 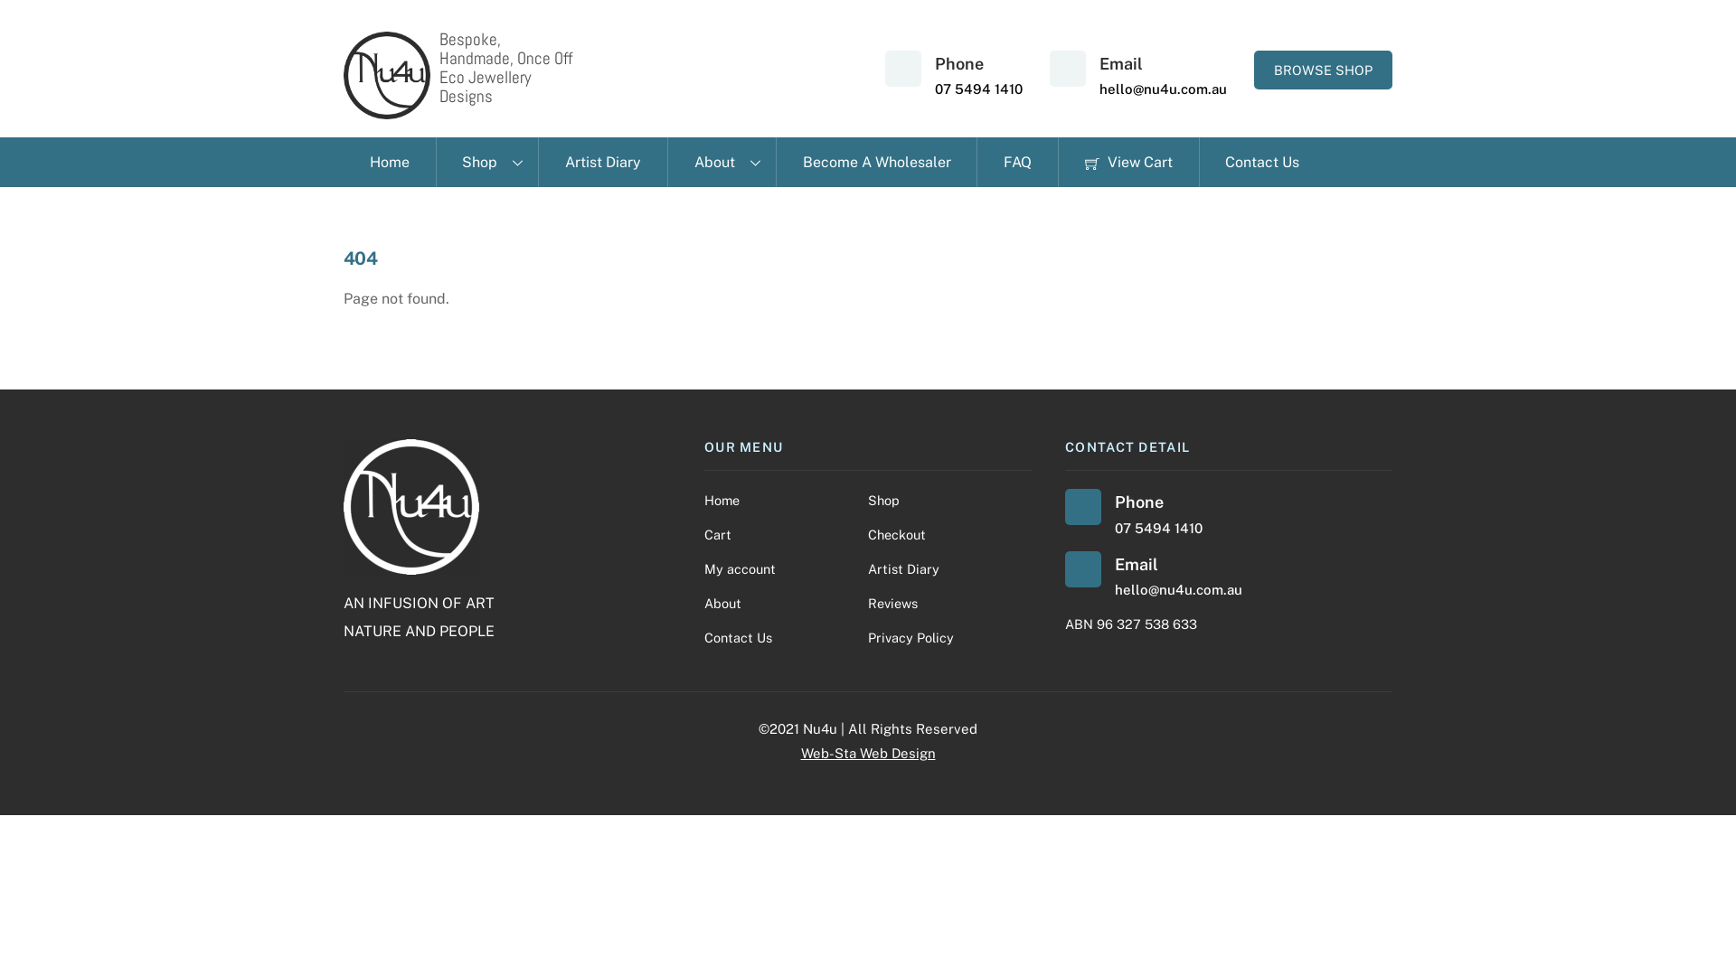 What do you see at coordinates (1128, 163) in the screenshot?
I see `View Cart` at bounding box center [1128, 163].